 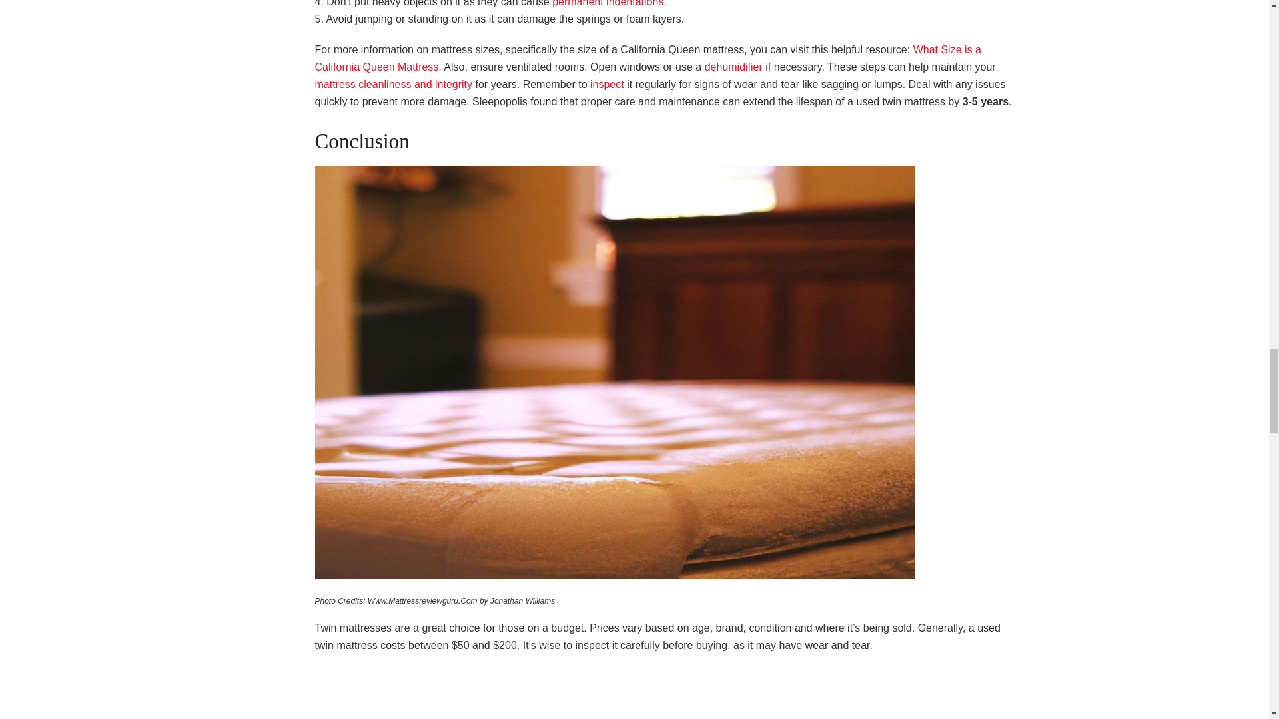 I want to click on What Size is a California Queen Mattress, so click(x=647, y=58).